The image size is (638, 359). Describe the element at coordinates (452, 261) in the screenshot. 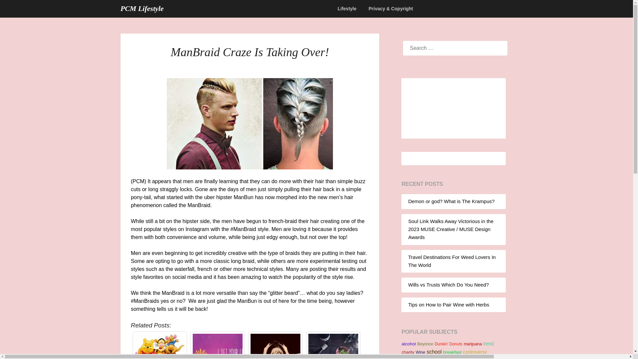

I see `Travel Destinations For Weed Lovers In The World` at that location.